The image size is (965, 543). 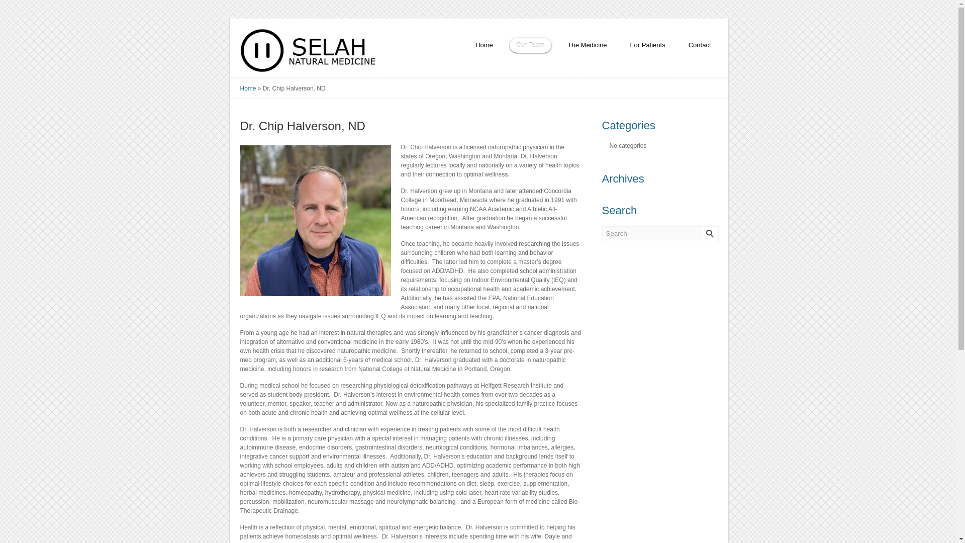 I want to click on Our Team, so click(x=530, y=47).